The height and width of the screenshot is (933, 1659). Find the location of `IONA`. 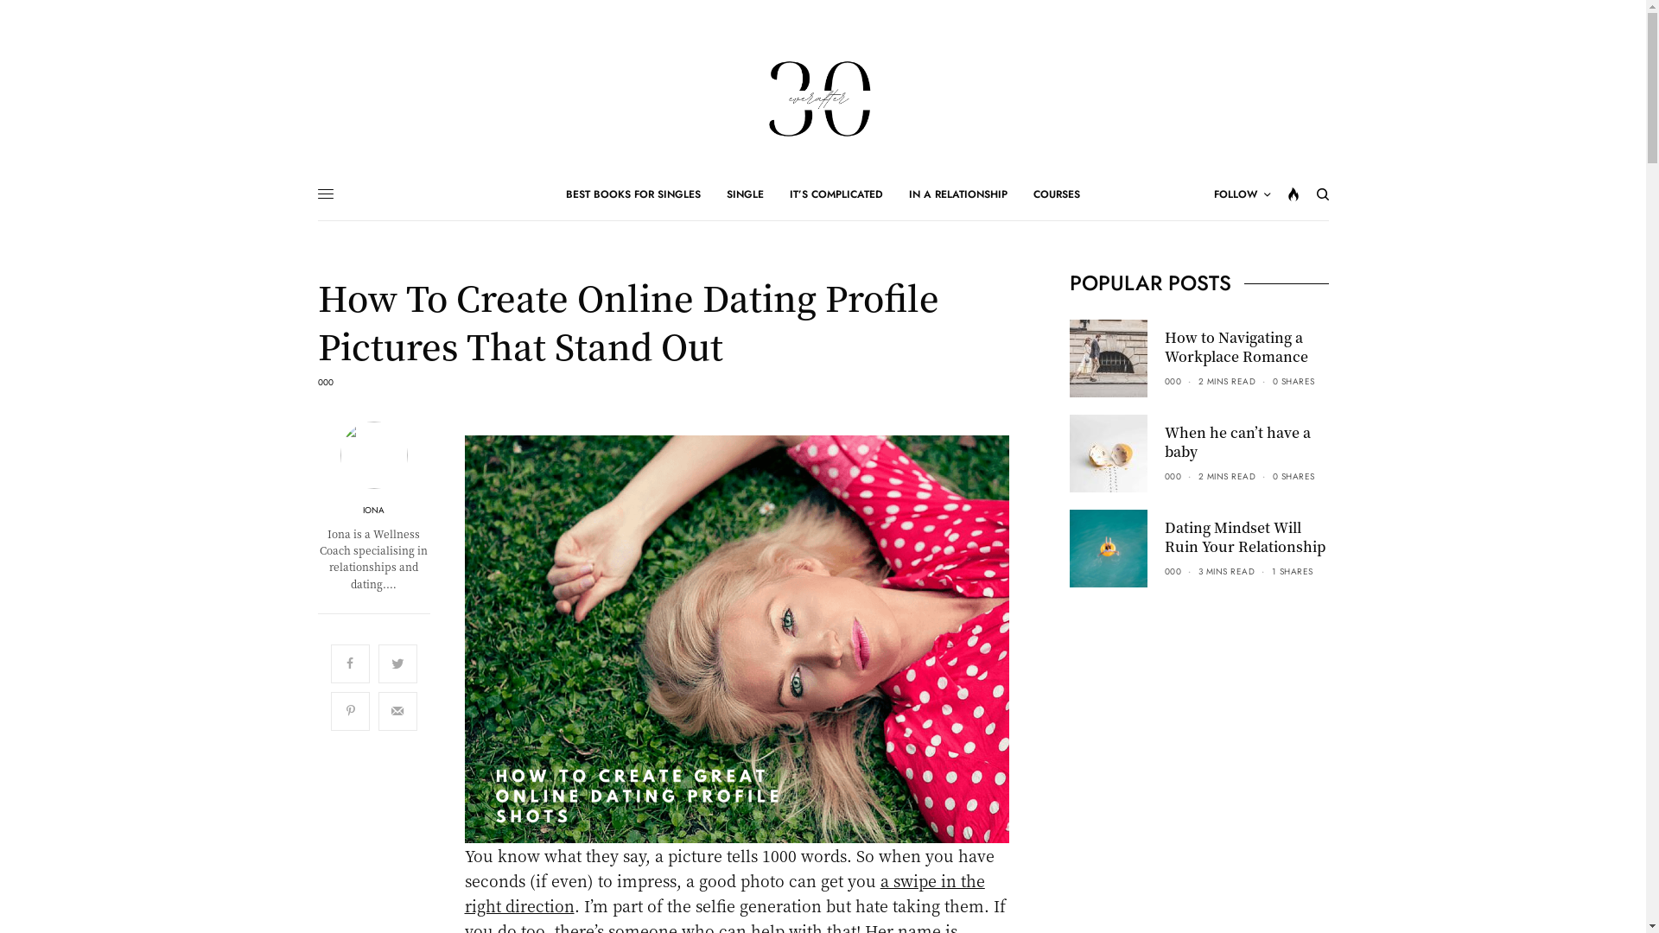

IONA is located at coordinates (374, 511).